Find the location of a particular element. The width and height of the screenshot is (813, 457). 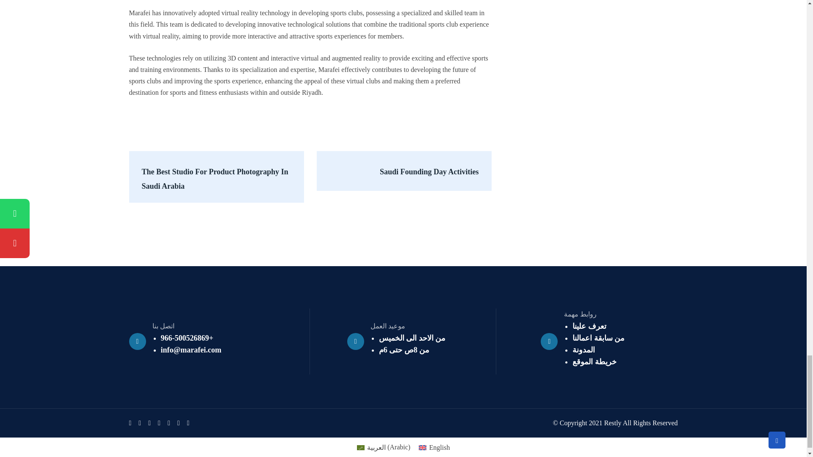

The Best Studio For Product Photography In Saudi Arabia is located at coordinates (216, 177).